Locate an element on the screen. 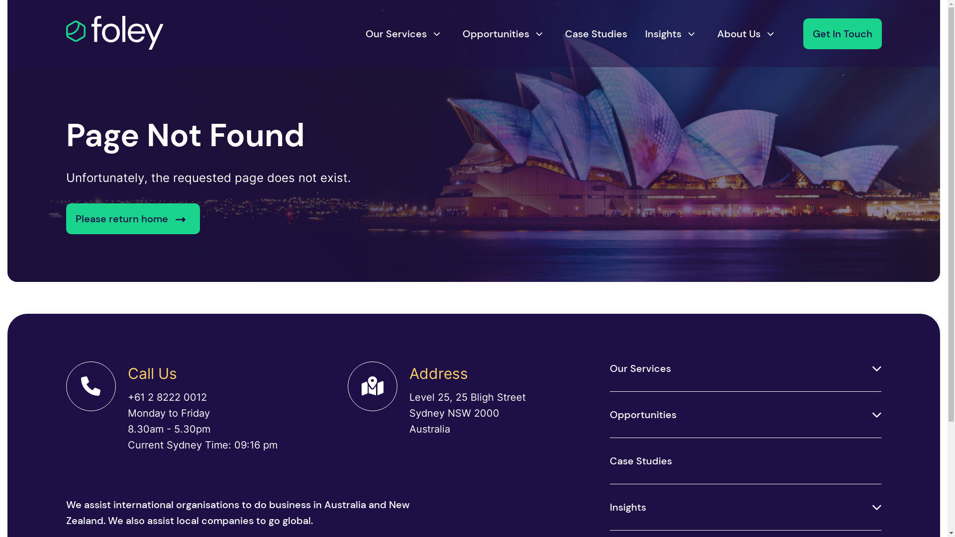  Get In Touch is located at coordinates (842, 34).